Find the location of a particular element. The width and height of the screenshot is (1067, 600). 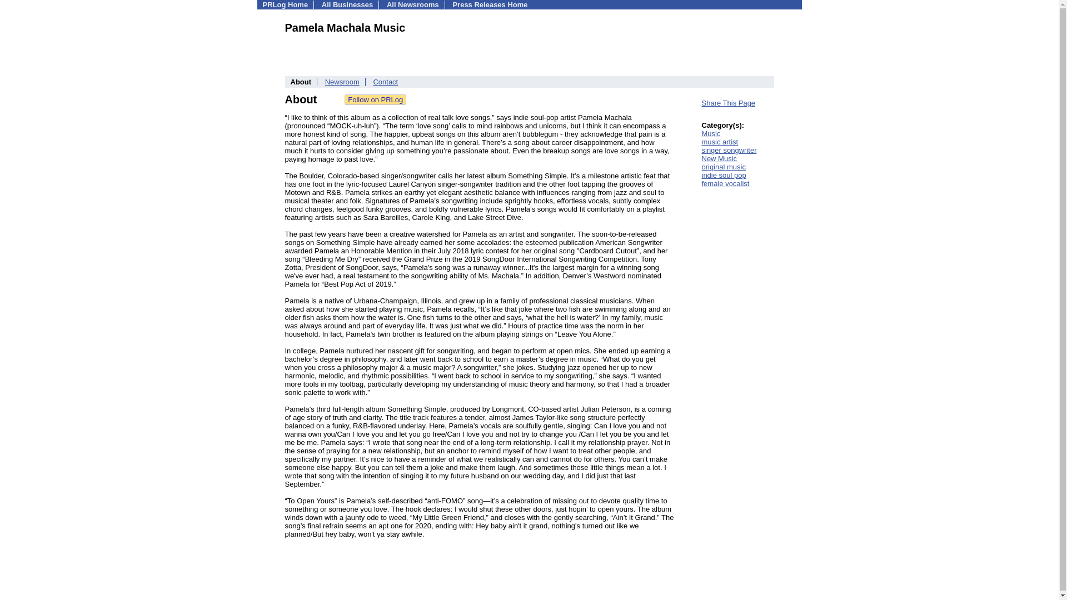

All Newsrooms is located at coordinates (412, 4).